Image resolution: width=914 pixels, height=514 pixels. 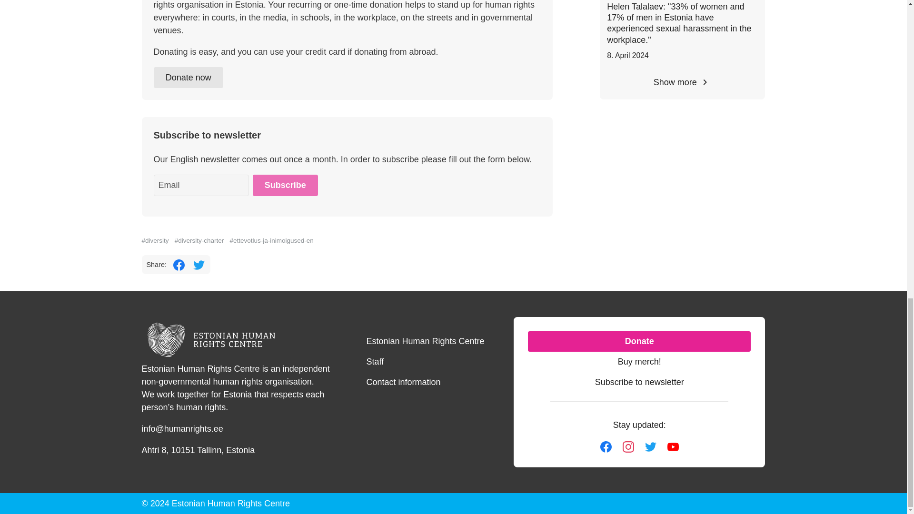 What do you see at coordinates (201, 185) in the screenshot?
I see `Email` at bounding box center [201, 185].